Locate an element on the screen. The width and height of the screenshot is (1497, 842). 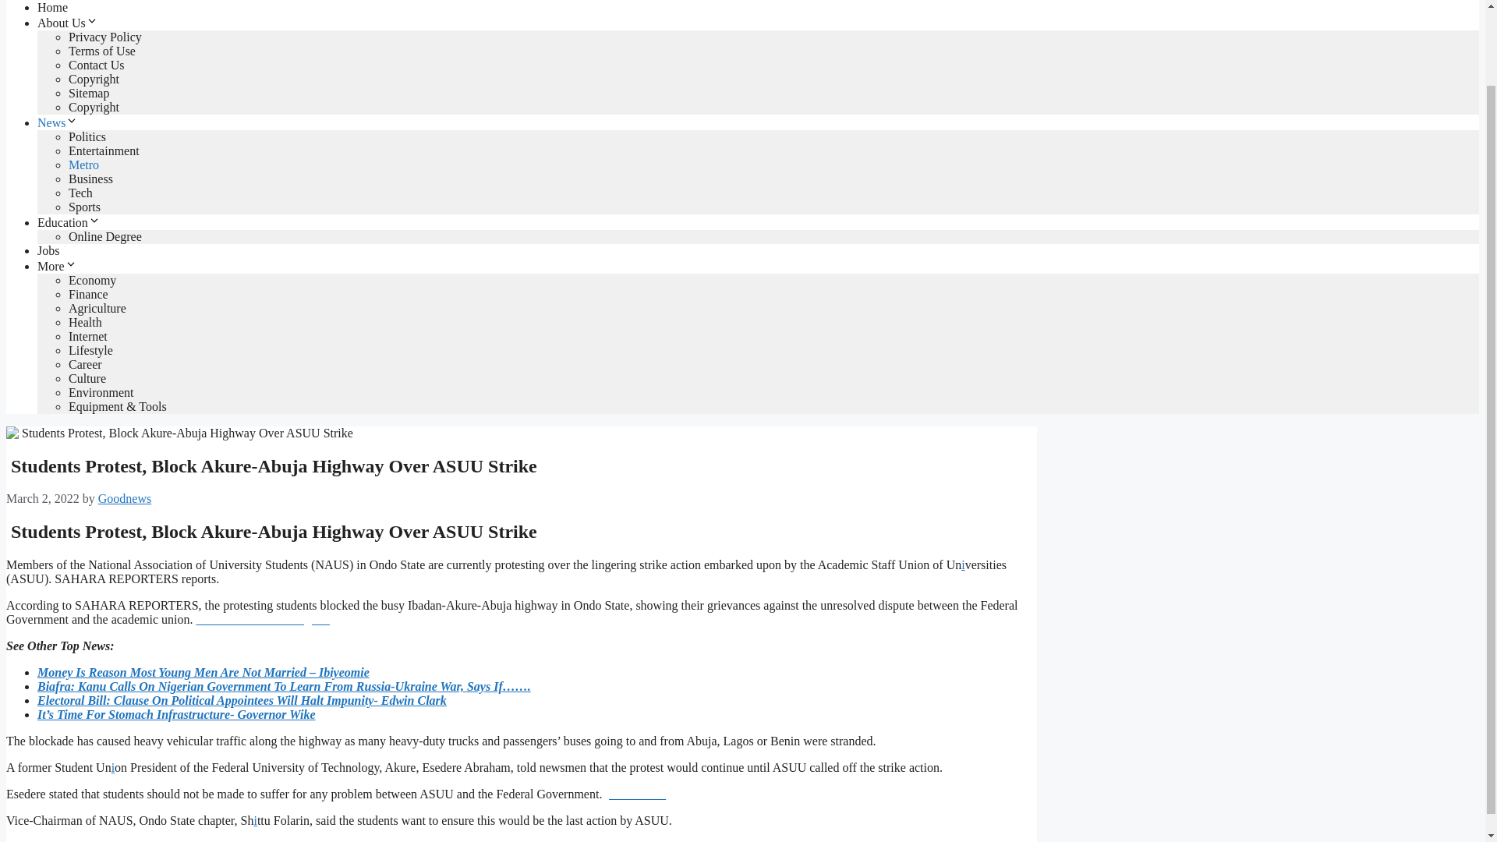
Home is located at coordinates (52, 8).